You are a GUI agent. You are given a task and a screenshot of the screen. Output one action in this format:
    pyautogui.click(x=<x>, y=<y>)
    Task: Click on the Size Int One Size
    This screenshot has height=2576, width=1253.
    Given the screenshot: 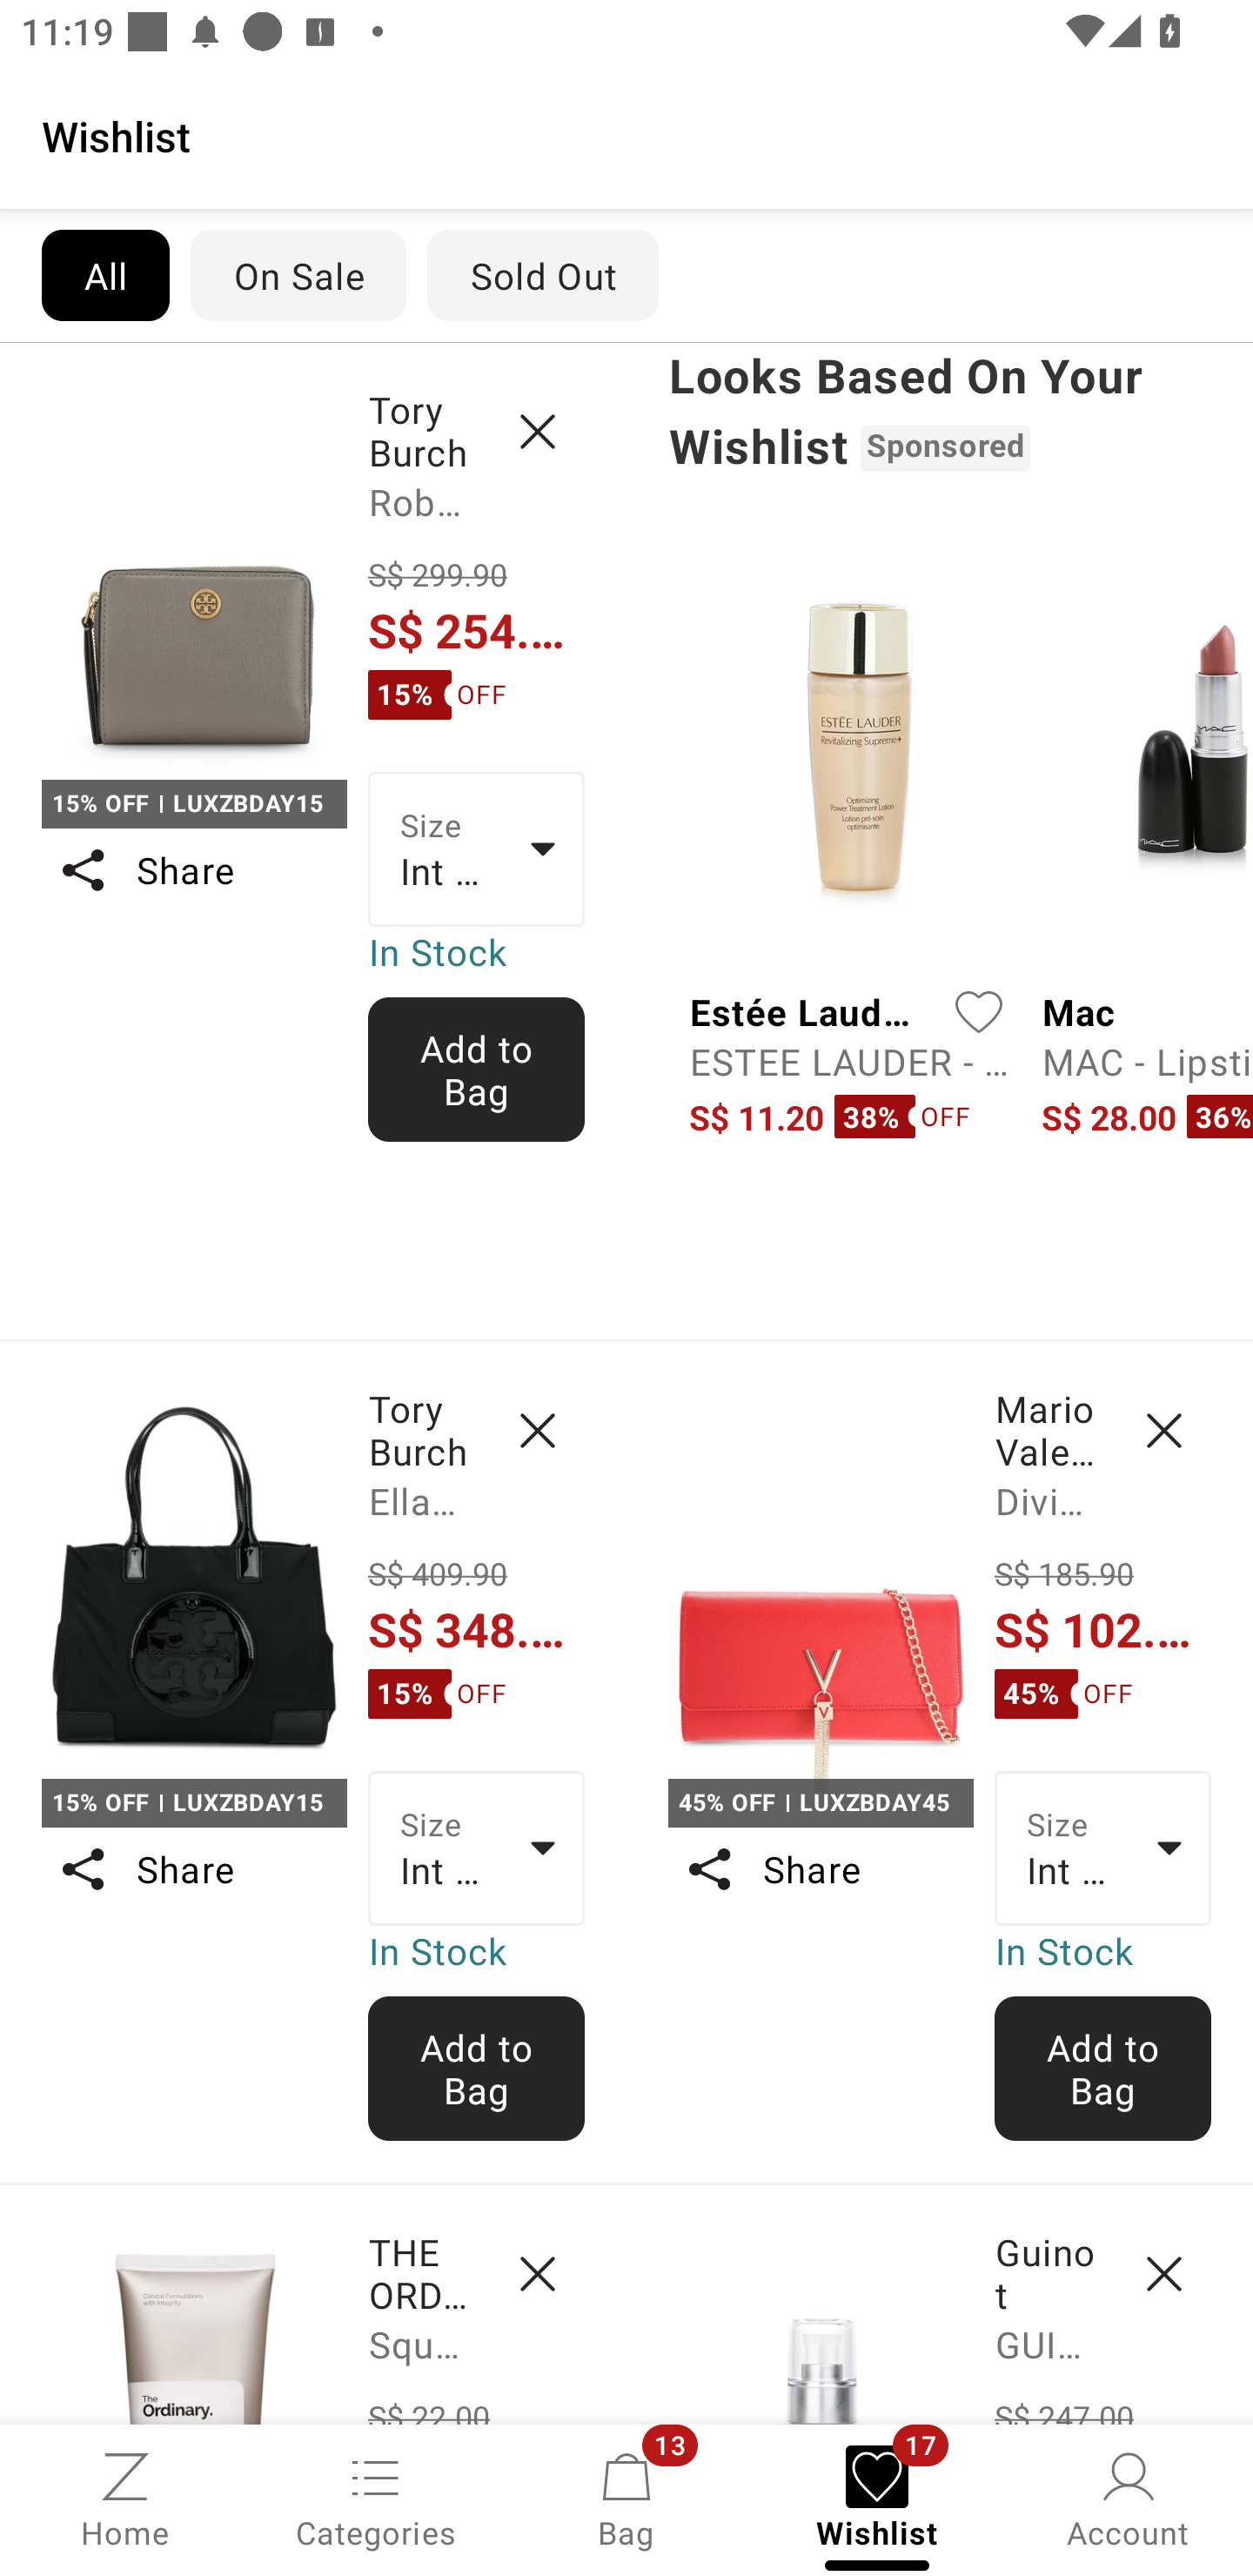 What is the action you would take?
    pyautogui.click(x=1103, y=1849)
    